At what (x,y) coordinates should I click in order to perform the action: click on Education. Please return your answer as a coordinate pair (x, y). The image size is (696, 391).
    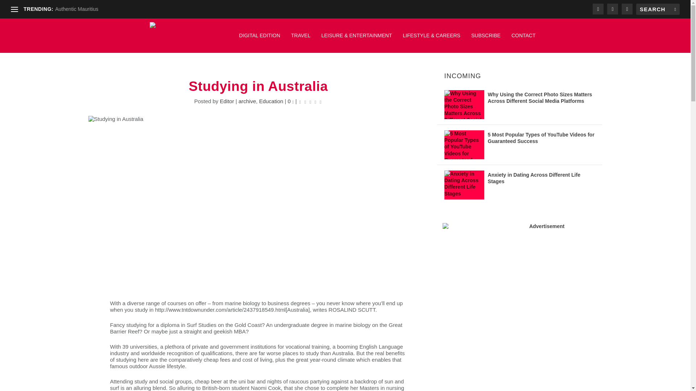
    Looking at the image, I should click on (271, 101).